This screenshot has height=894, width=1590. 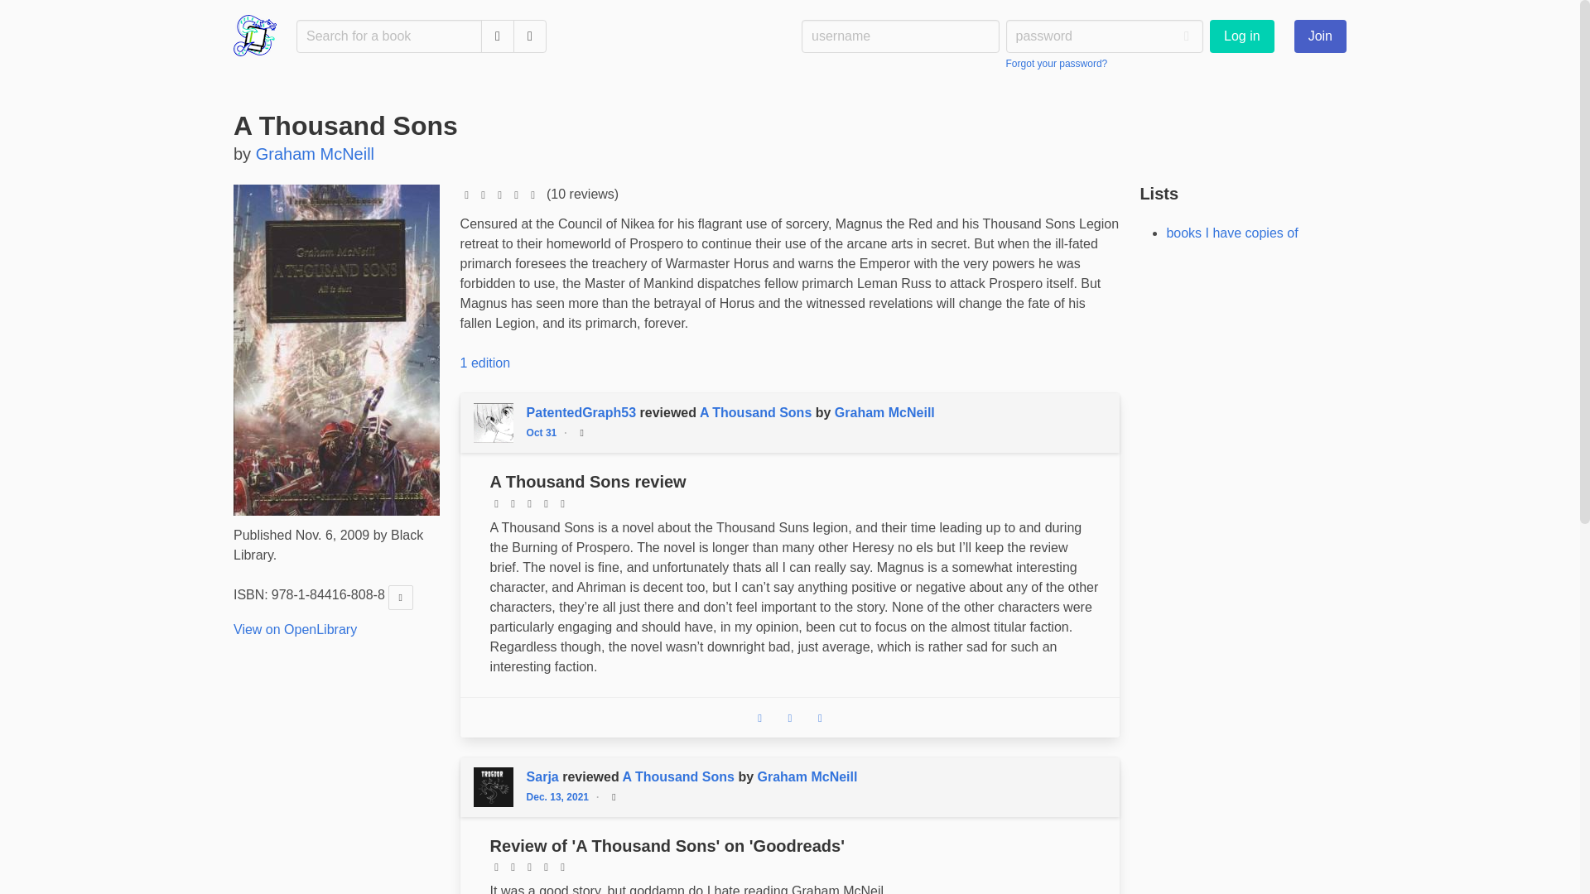 What do you see at coordinates (530, 36) in the screenshot?
I see `Scan Barcode` at bounding box center [530, 36].